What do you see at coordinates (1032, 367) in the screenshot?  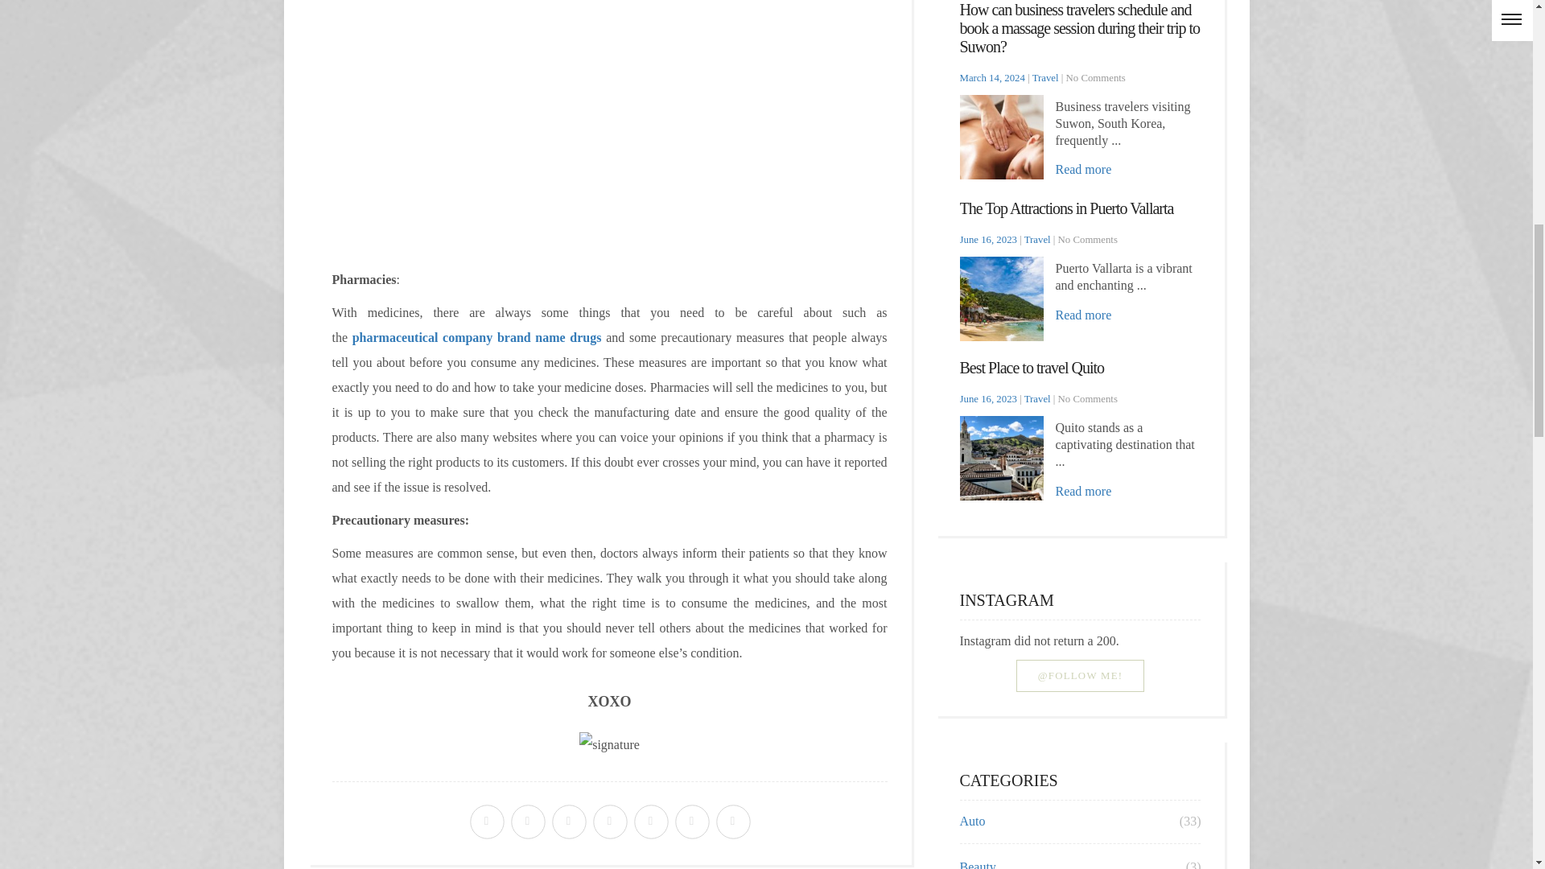 I see `Best Place to travel Quito` at bounding box center [1032, 367].